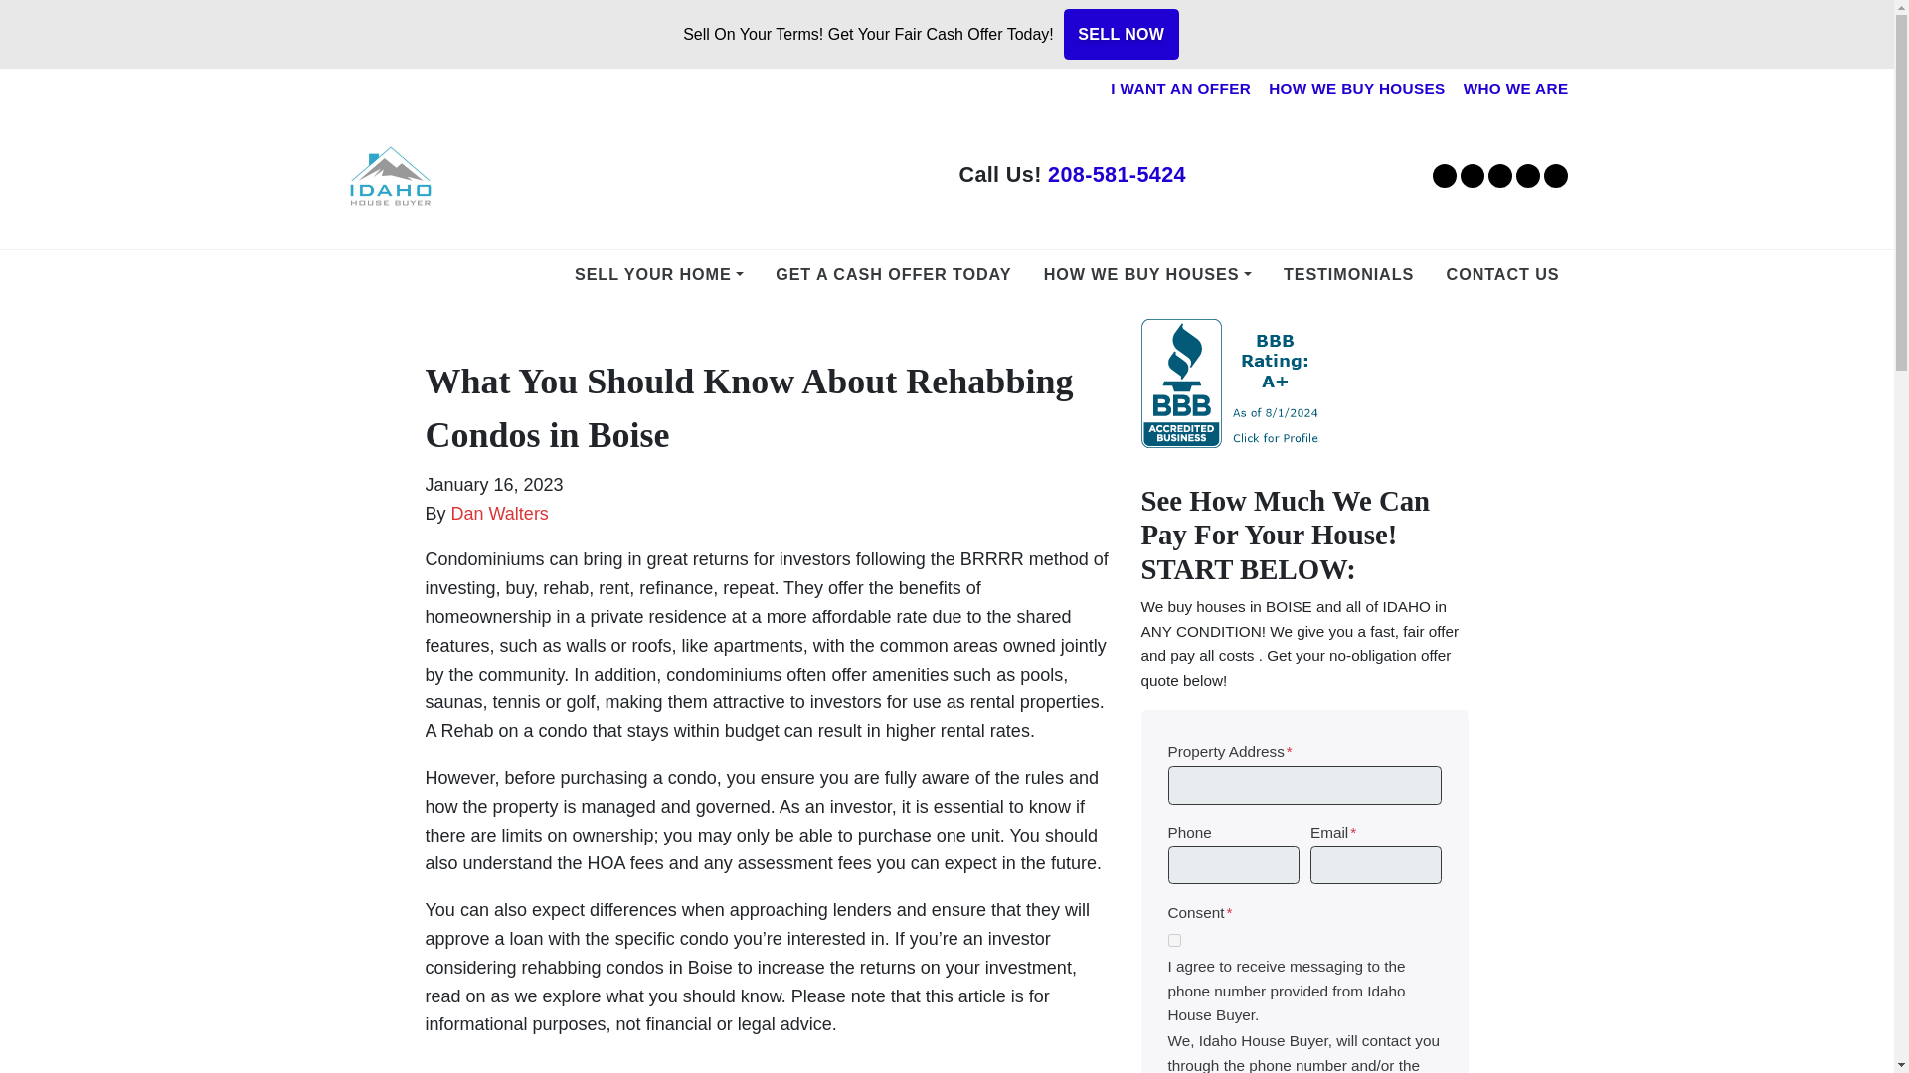 The width and height of the screenshot is (1909, 1073). Describe the element at coordinates (499, 513) in the screenshot. I see `Dan Walters` at that location.